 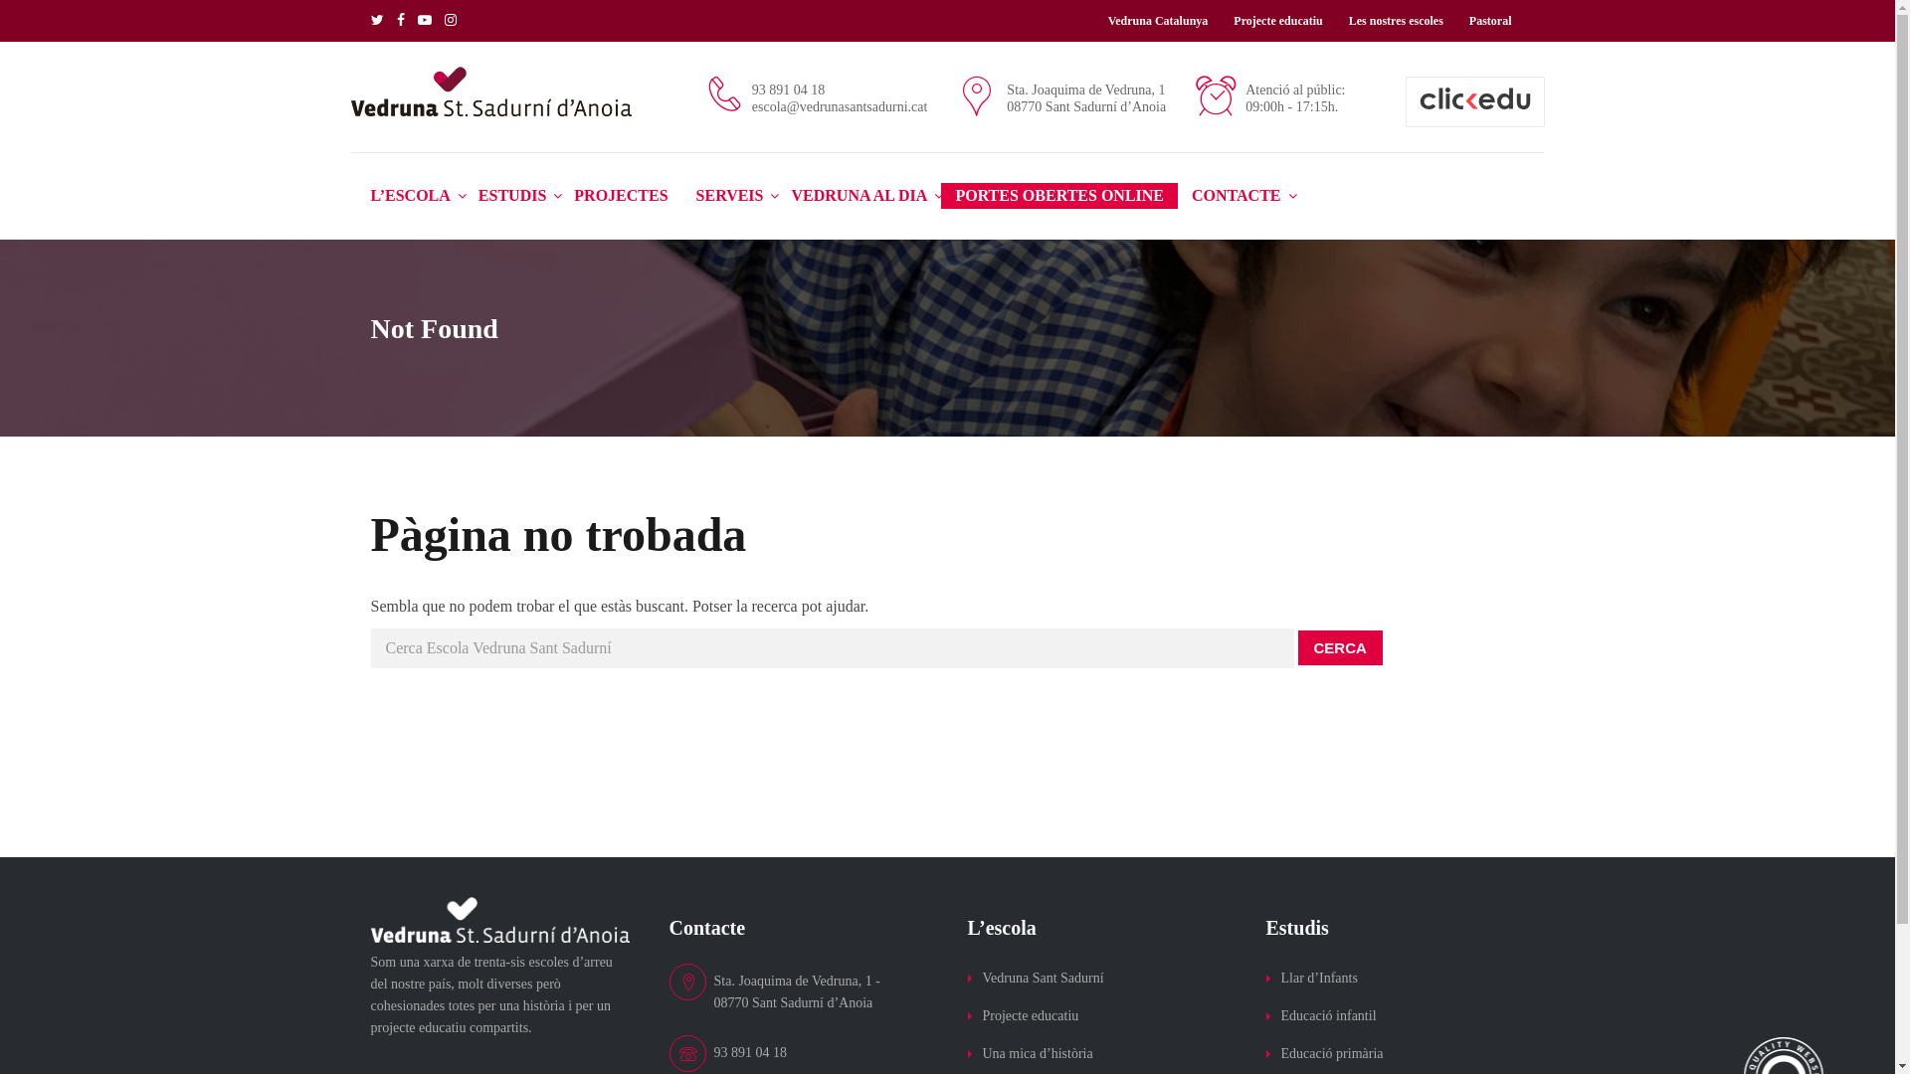 I want to click on Pastoral, so click(x=1490, y=21).